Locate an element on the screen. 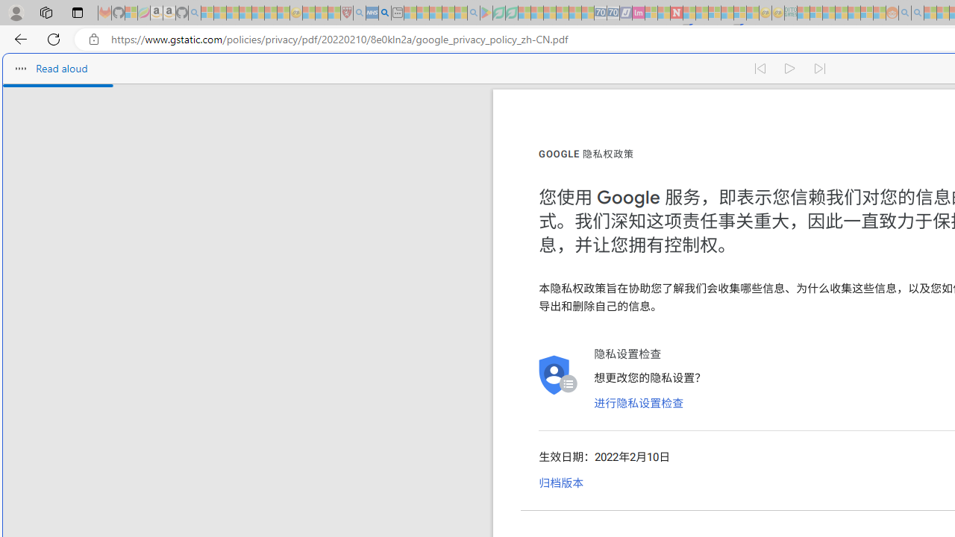  Pets - MSN - Sleeping is located at coordinates (448, 13).